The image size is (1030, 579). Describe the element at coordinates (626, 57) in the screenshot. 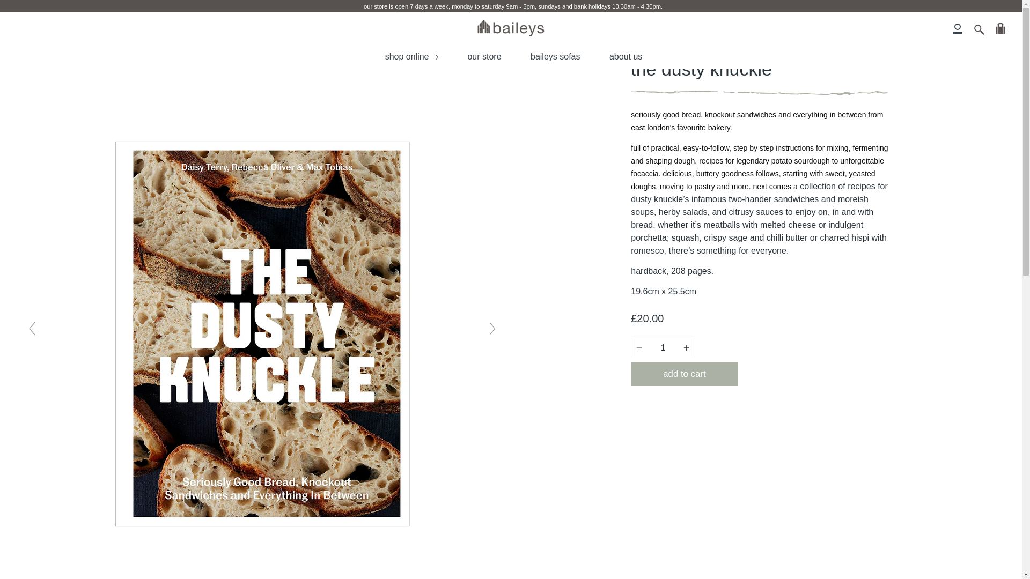

I see `about us` at that location.